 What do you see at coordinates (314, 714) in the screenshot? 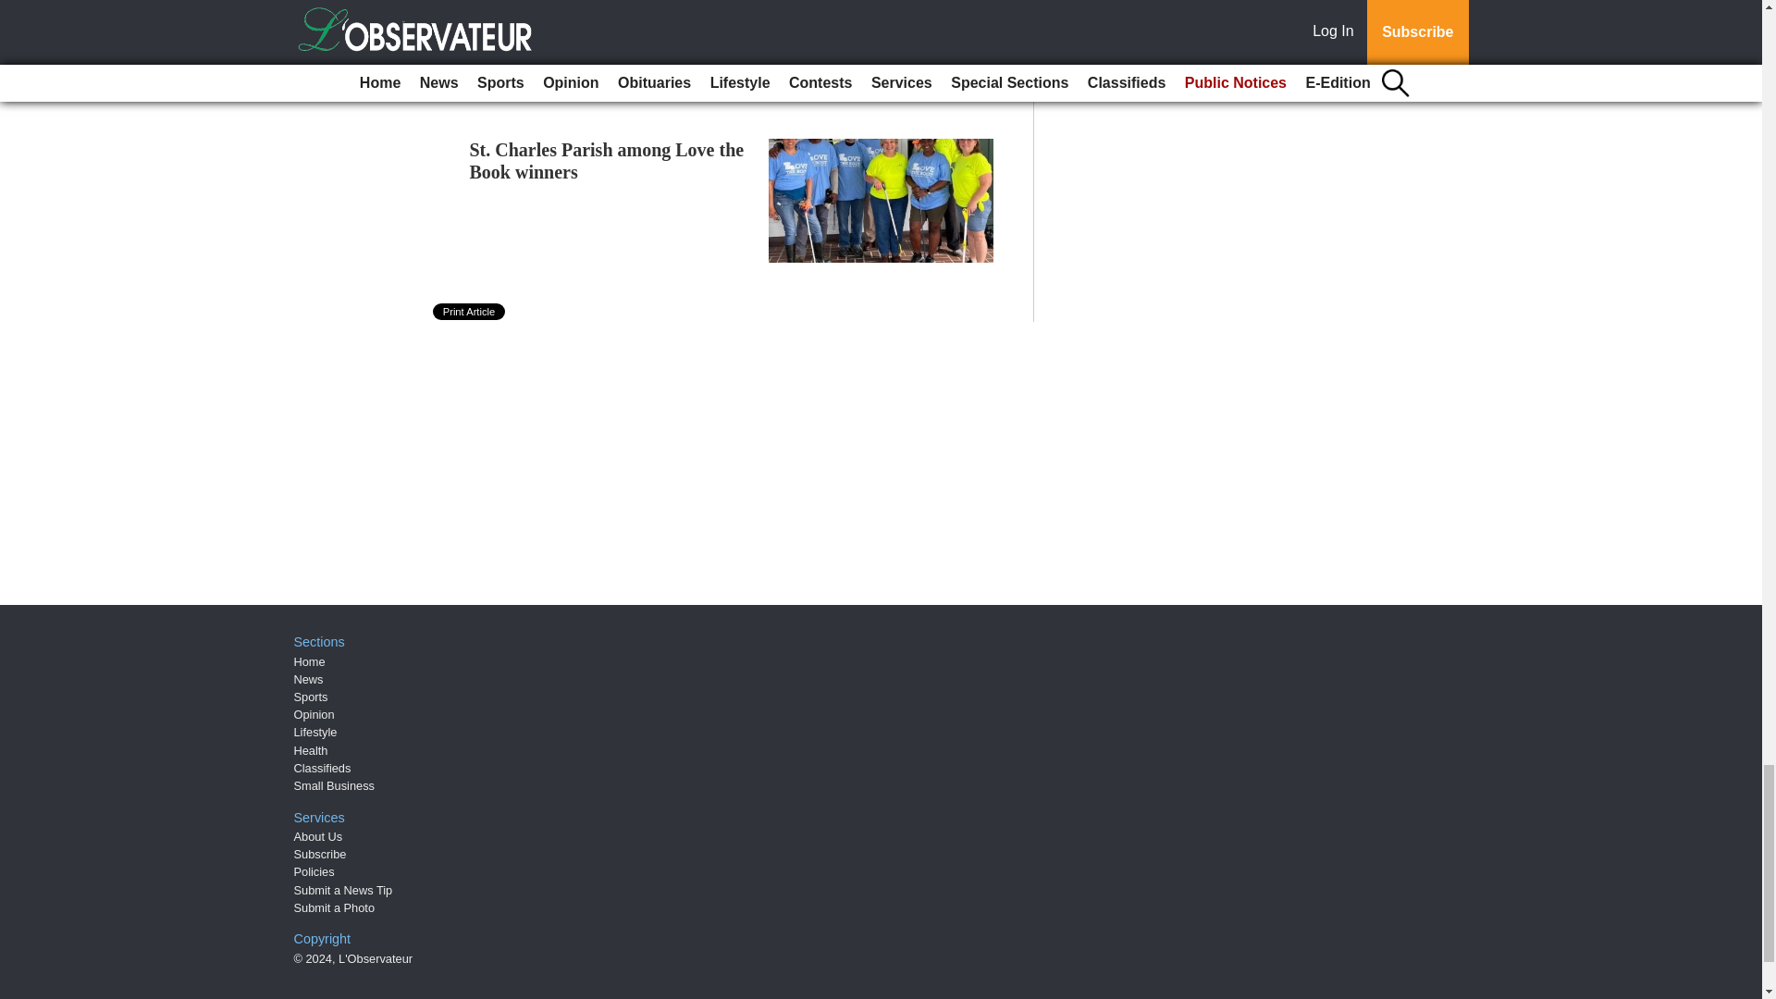
I see `Opinion` at bounding box center [314, 714].